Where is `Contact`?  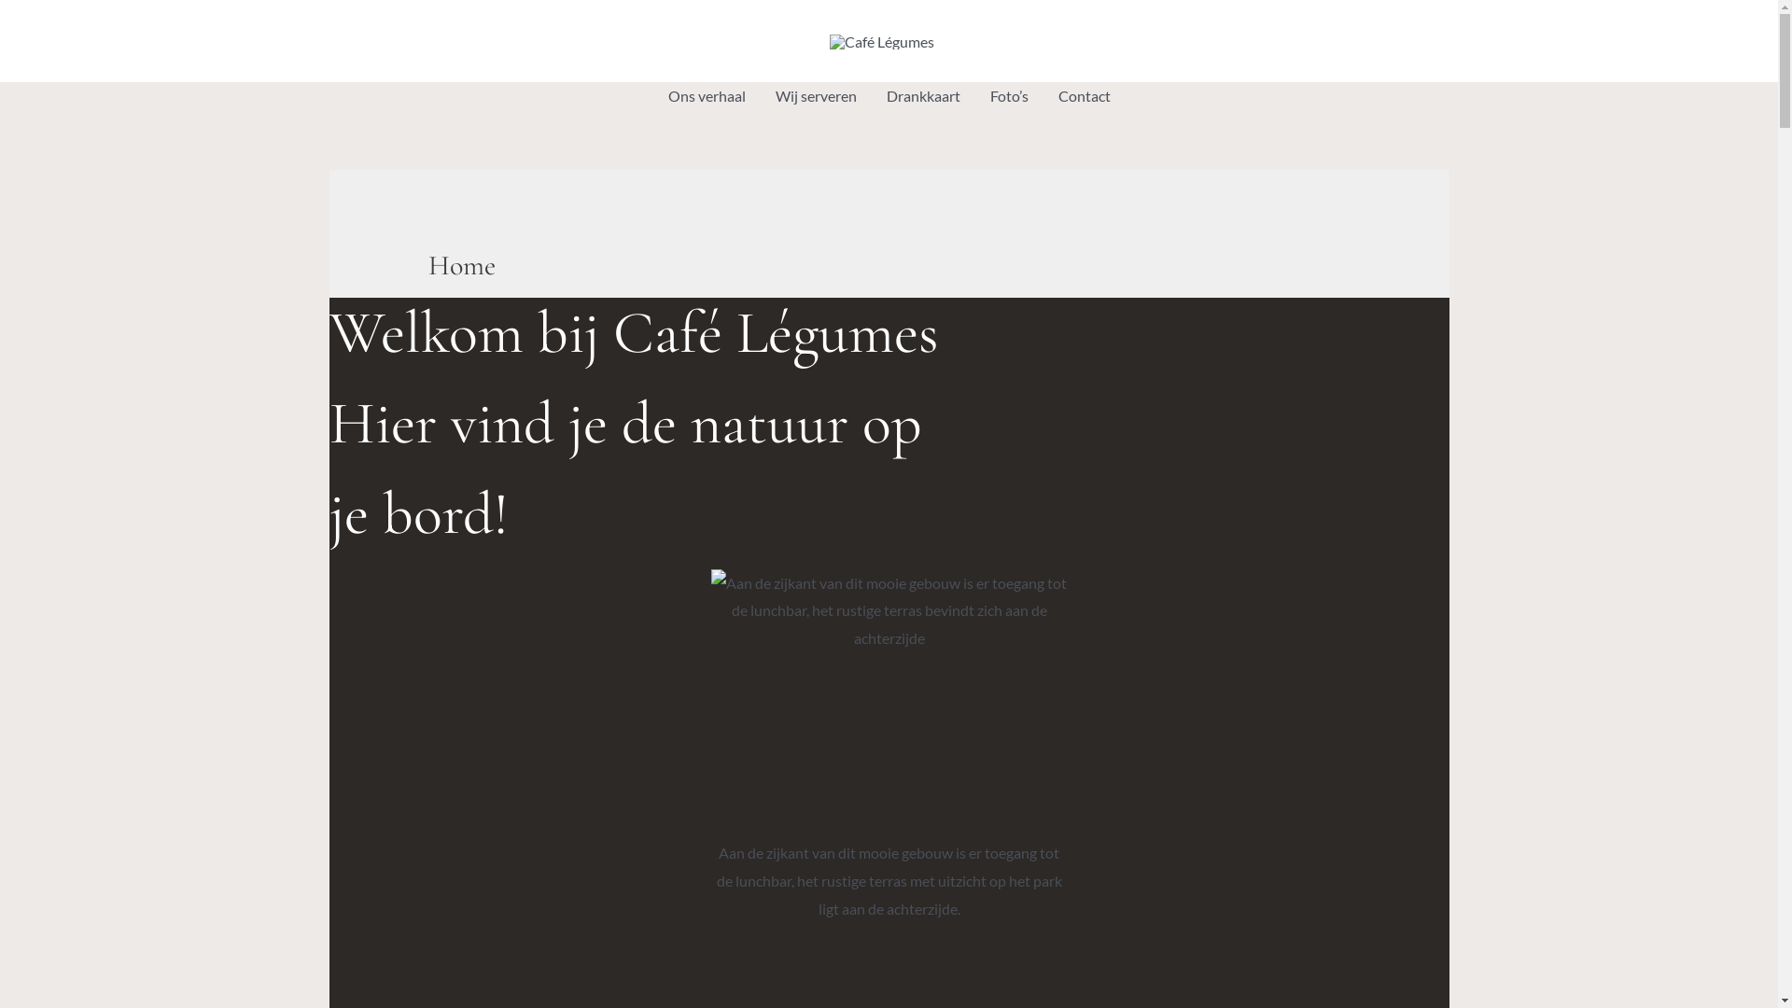
Contact is located at coordinates (1085, 96).